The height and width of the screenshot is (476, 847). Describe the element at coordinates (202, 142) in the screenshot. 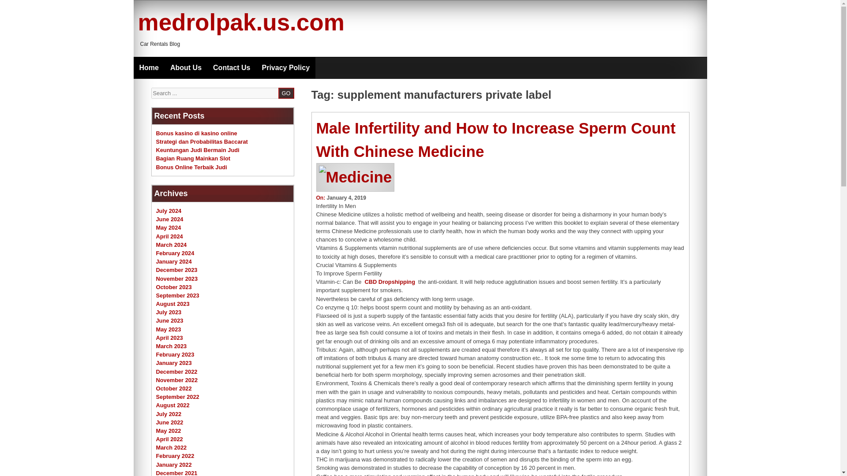

I see `Strategi dan Probabilitas Baccarat` at that location.